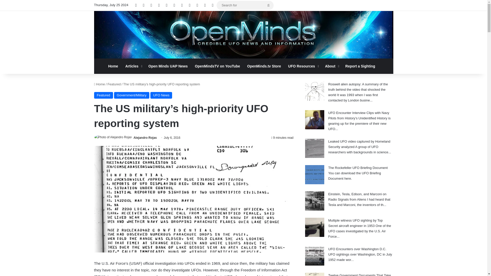  What do you see at coordinates (217, 66) in the screenshot?
I see `OpenMindsTV on YouTube` at bounding box center [217, 66].